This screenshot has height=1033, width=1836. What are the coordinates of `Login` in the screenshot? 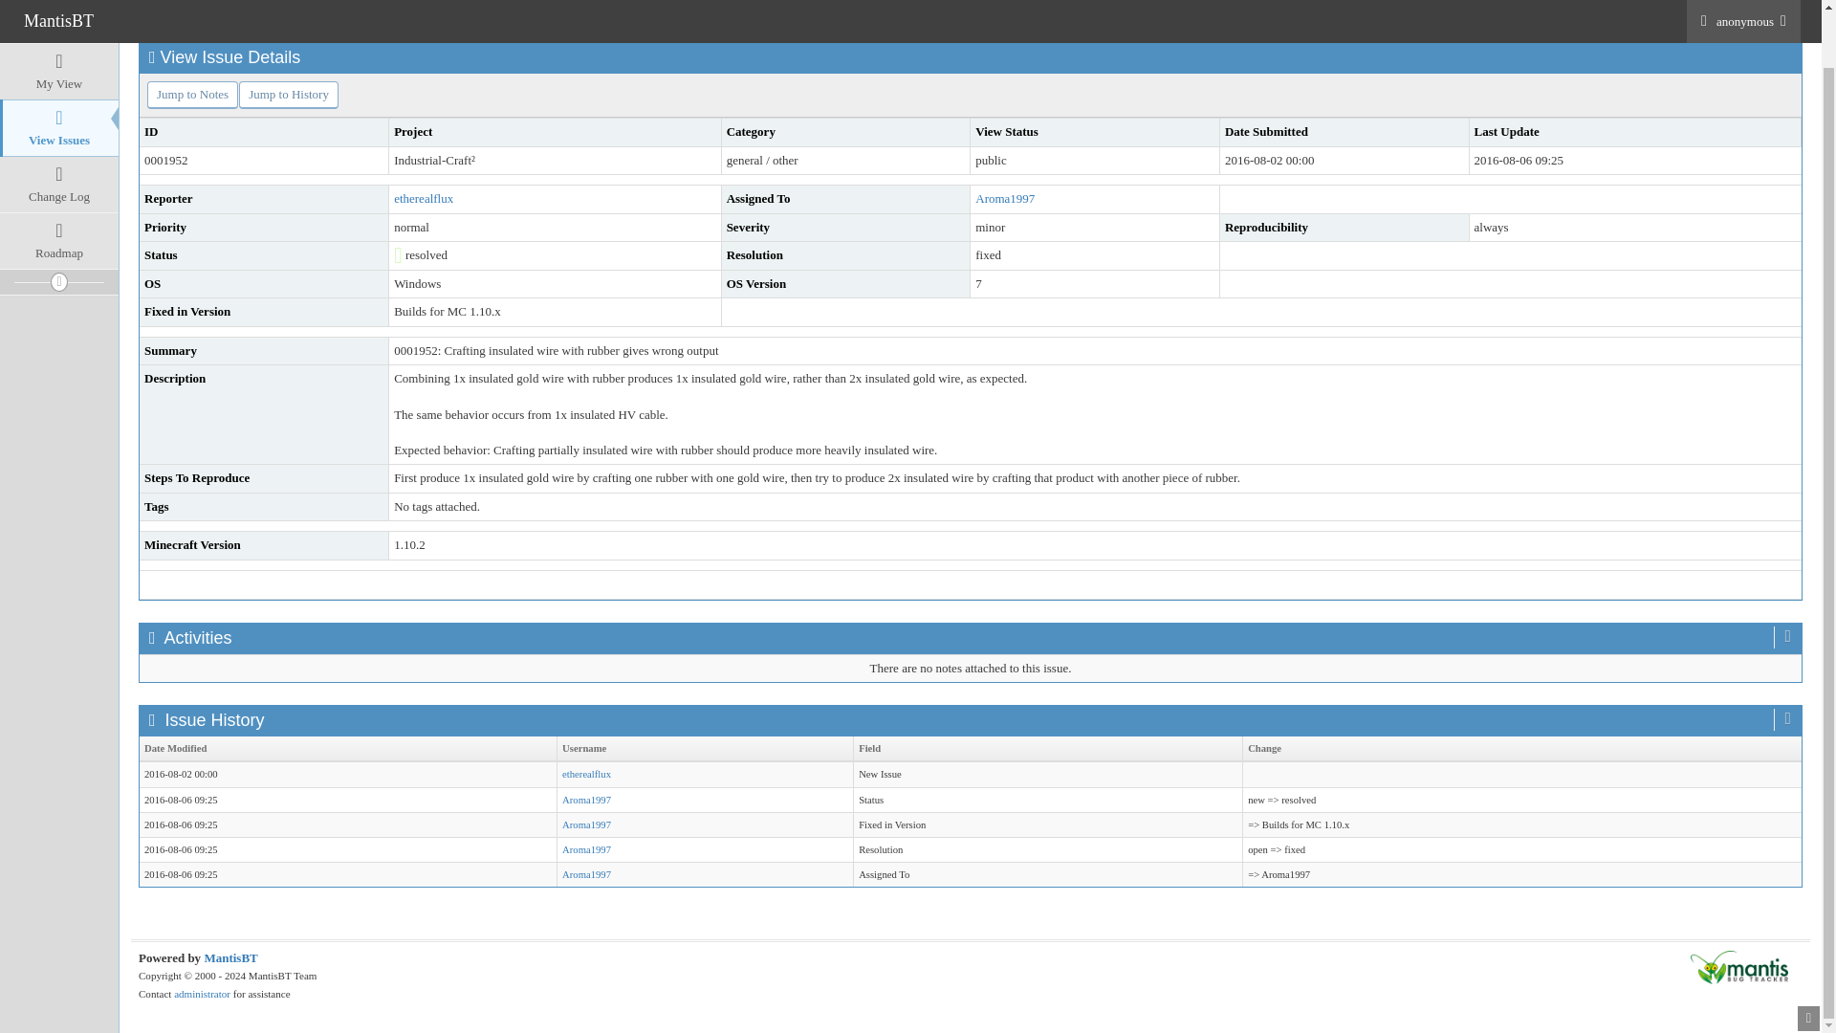 It's located at (238, 11).